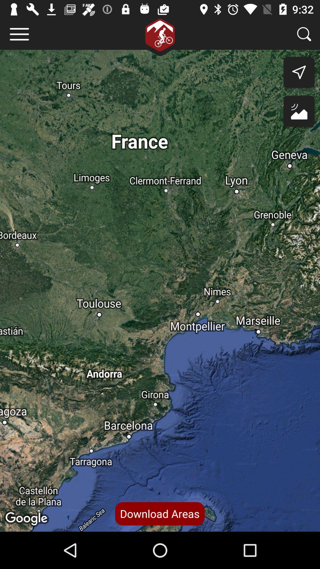 This screenshot has height=569, width=320. What do you see at coordinates (20, 34) in the screenshot?
I see `open menu options` at bounding box center [20, 34].